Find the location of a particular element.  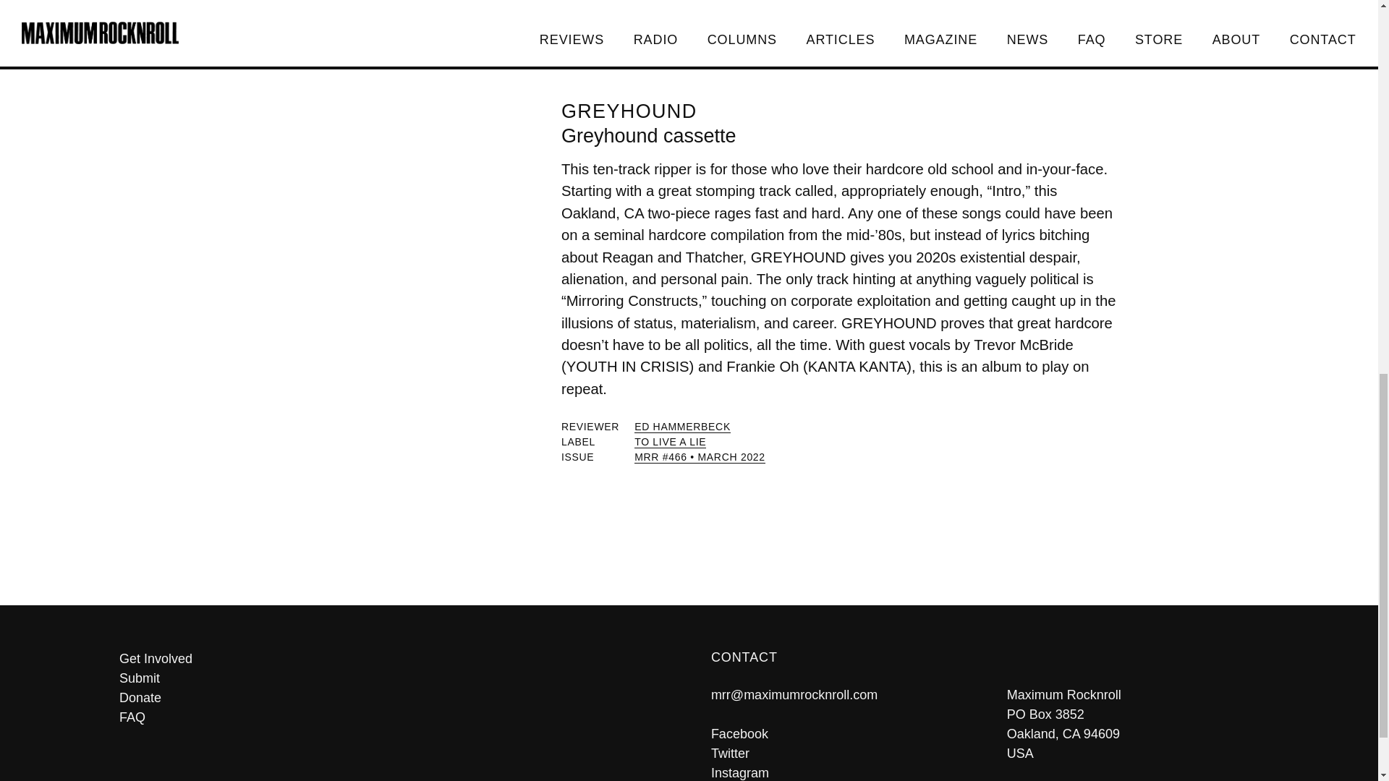

Instagram is located at coordinates (740, 772).